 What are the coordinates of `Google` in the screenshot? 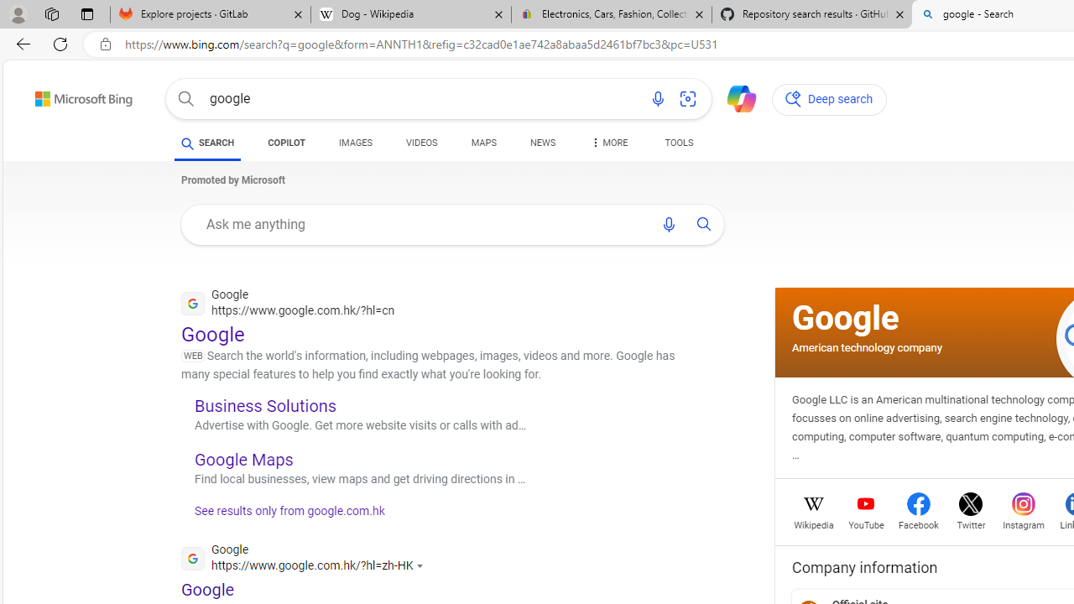 It's located at (846, 317).